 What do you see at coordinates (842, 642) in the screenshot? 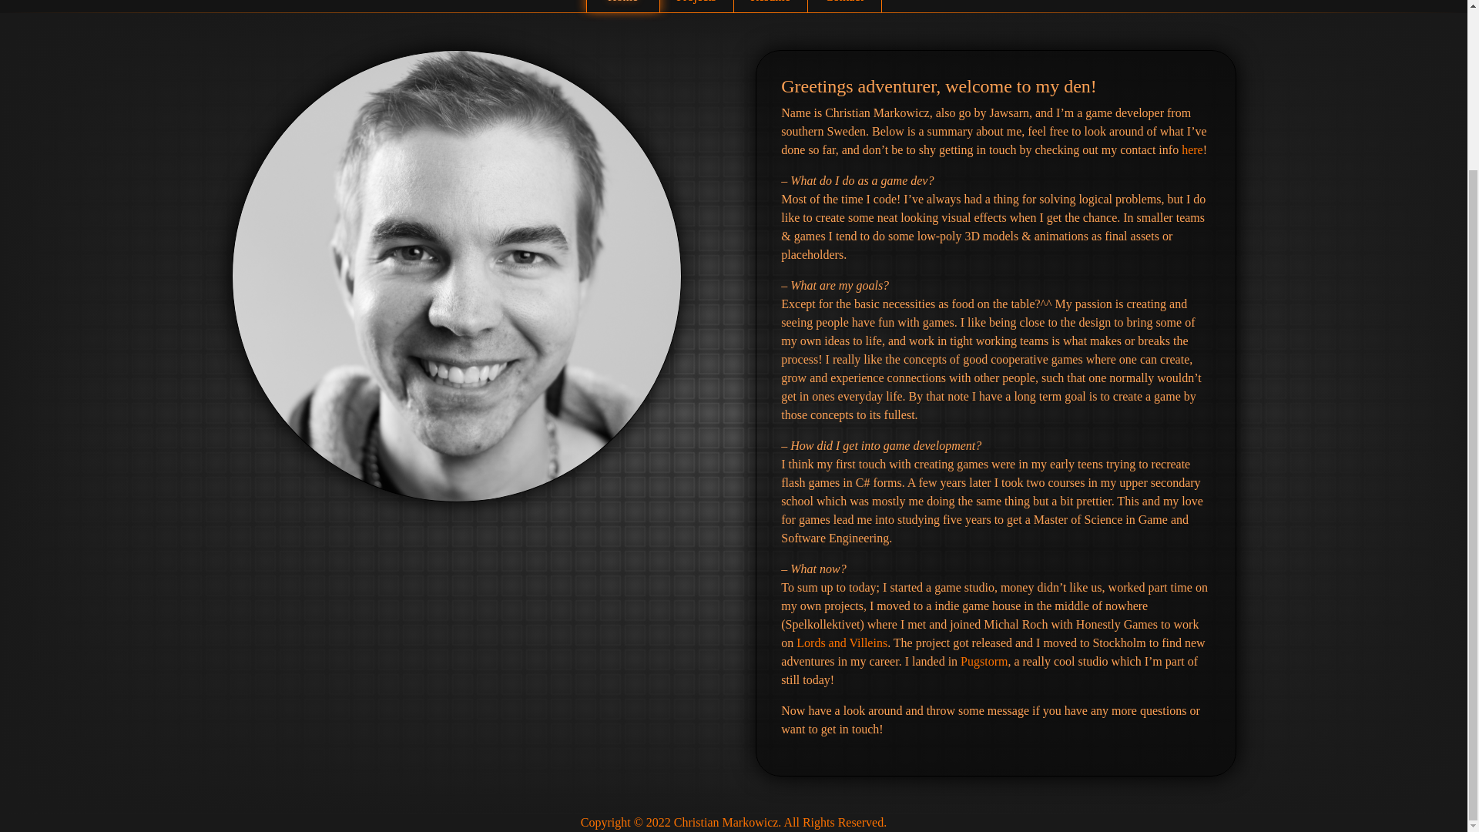
I see `Lords and Villeins` at bounding box center [842, 642].